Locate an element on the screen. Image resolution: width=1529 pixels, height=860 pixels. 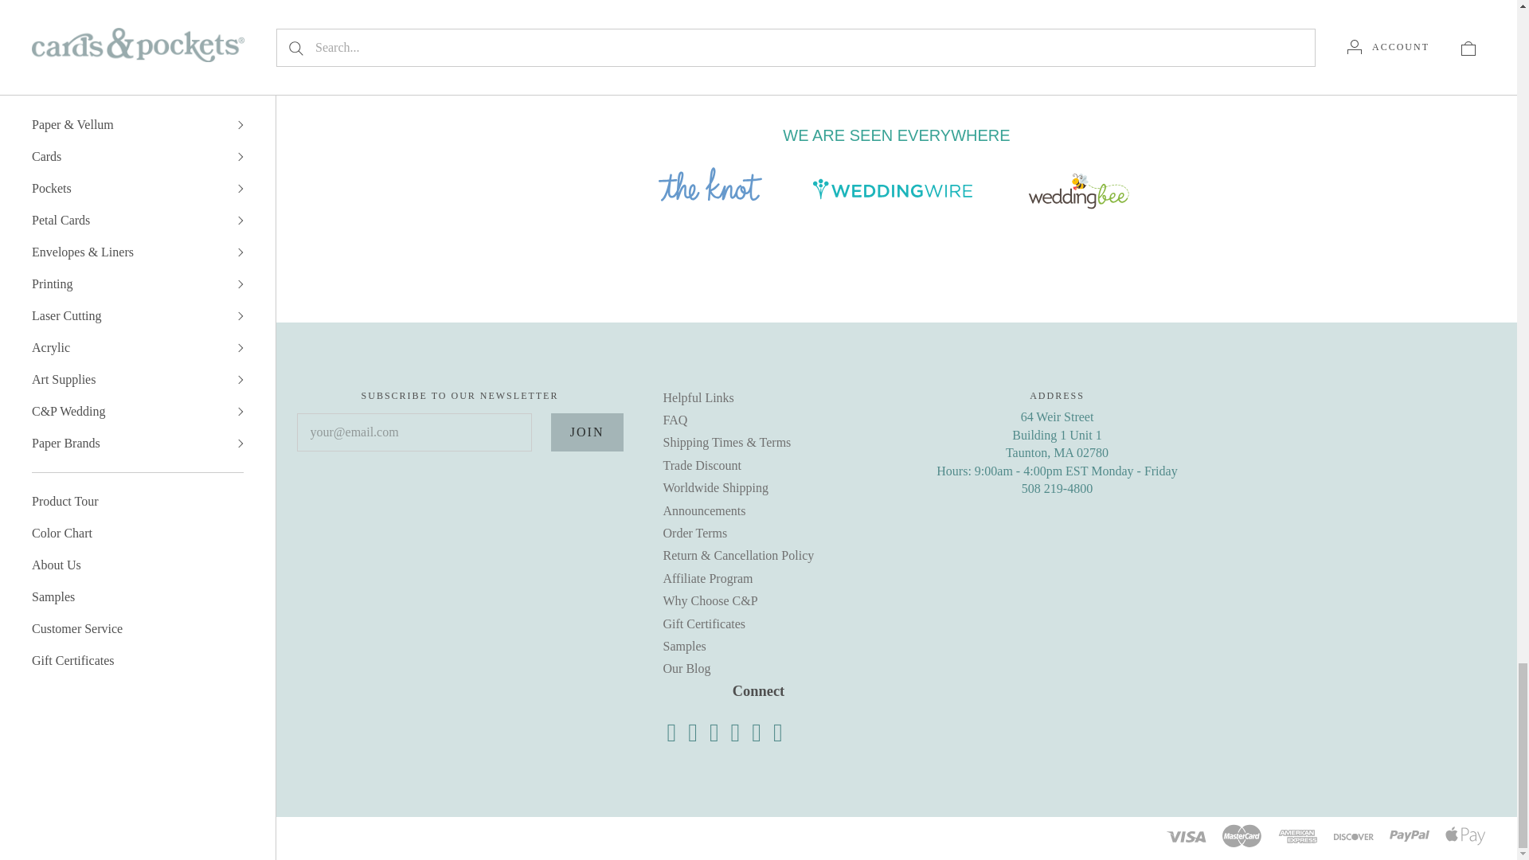
Visa is located at coordinates (1186, 837).